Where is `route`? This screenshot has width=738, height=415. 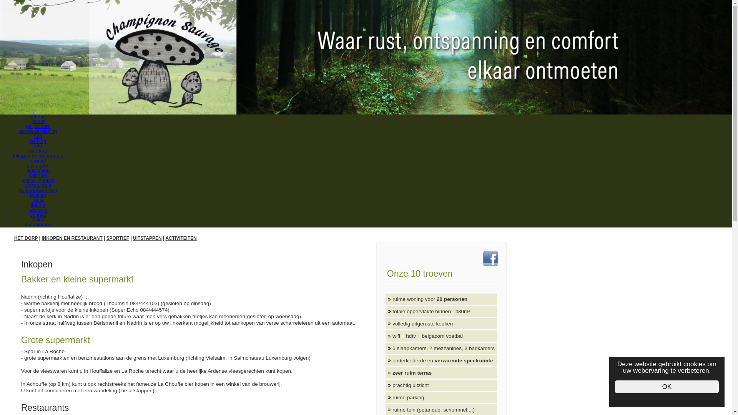
route is located at coordinates (38, 200).